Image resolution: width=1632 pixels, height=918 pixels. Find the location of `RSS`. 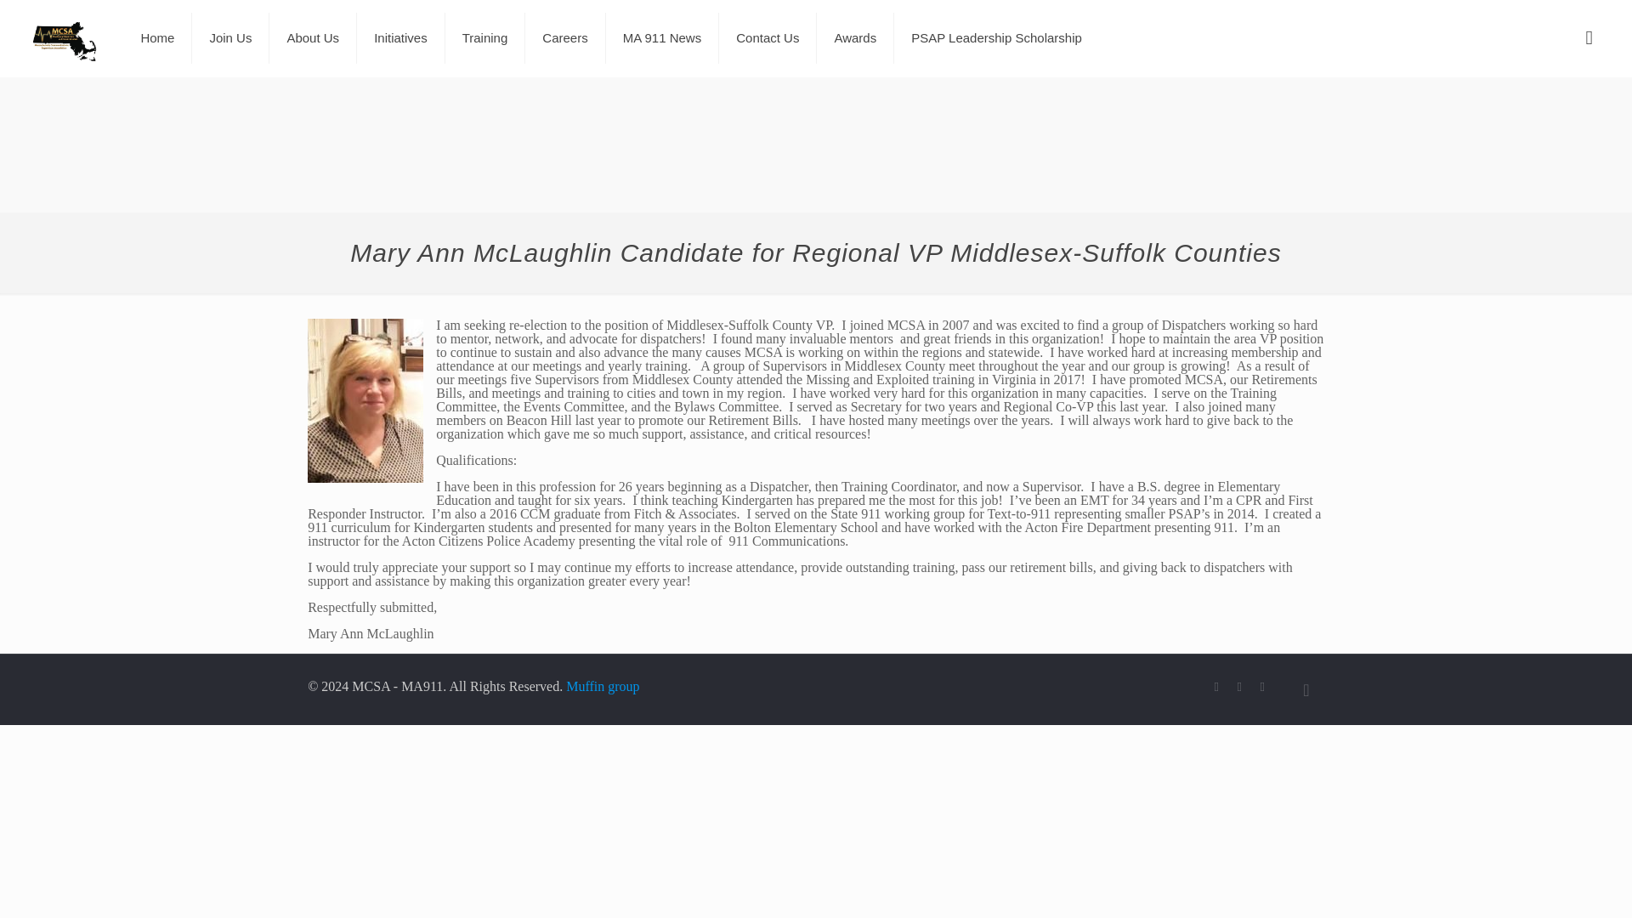

RSS is located at coordinates (1261, 687).